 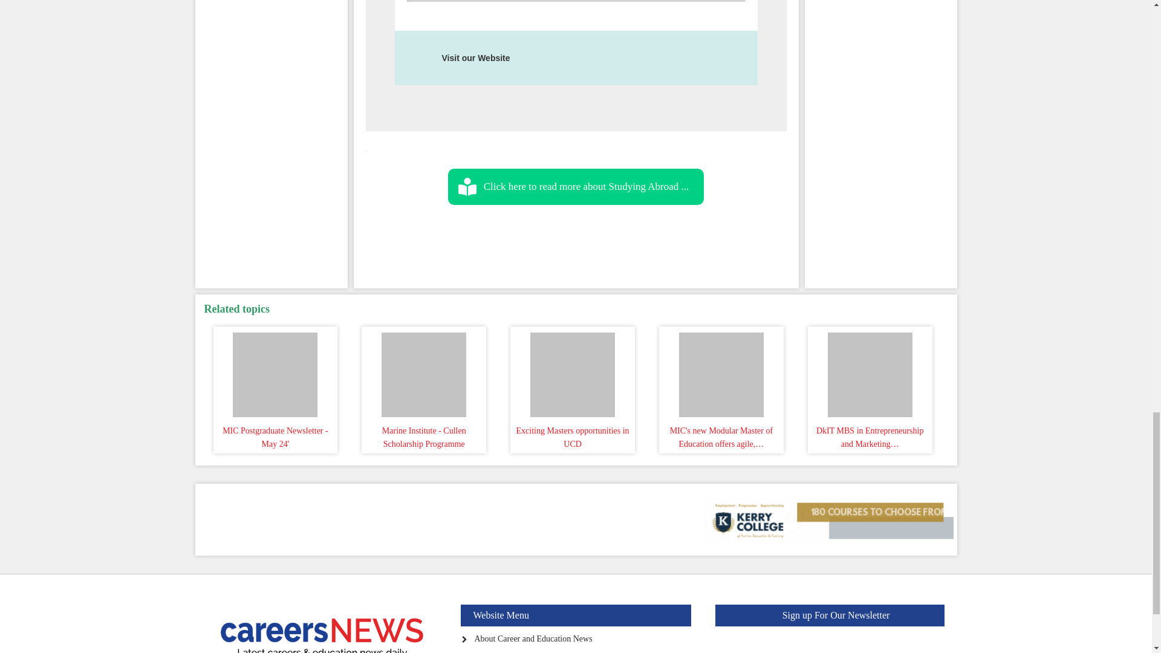 I want to click on Marine Institute - Cullen Scholarship Programme, so click(x=423, y=372).